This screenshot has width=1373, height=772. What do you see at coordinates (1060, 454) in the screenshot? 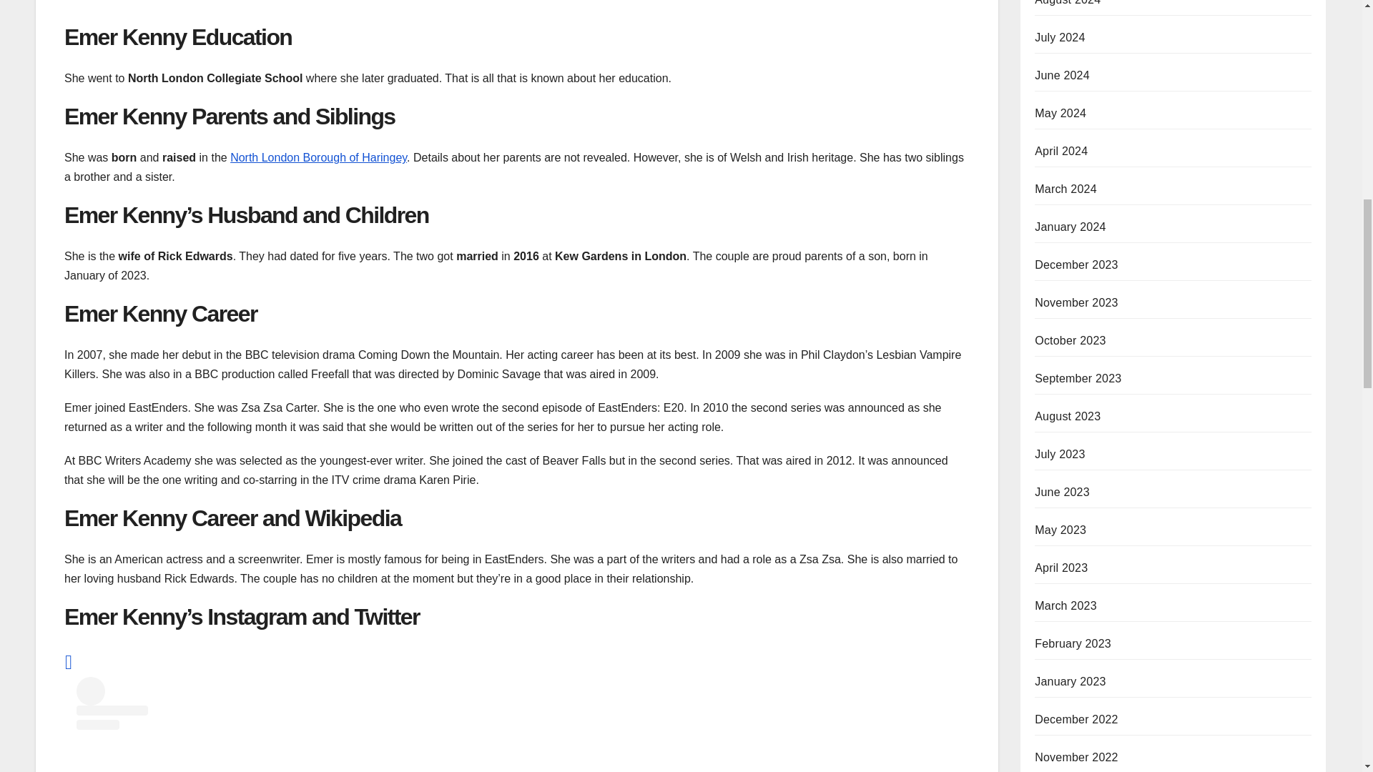
I see `July 2023` at bounding box center [1060, 454].